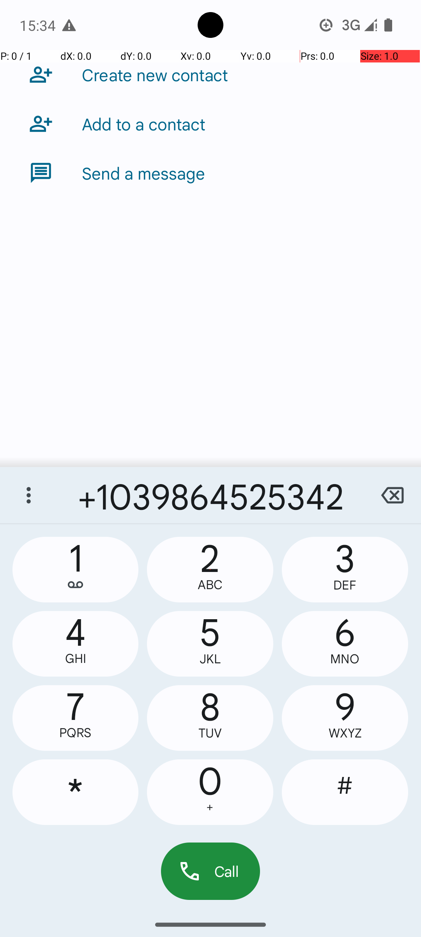  I want to click on Create new contact, so click(155, 75).